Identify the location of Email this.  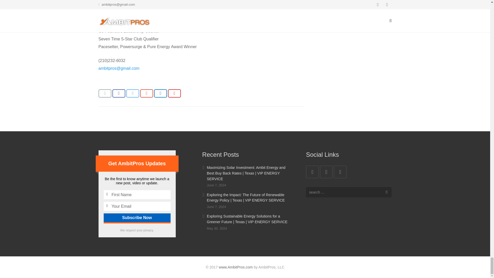
(105, 93).